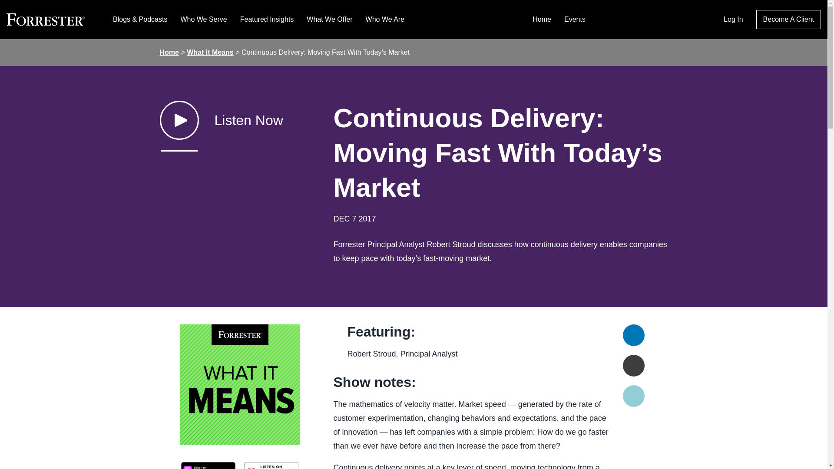  I want to click on What We Offer, so click(329, 19).